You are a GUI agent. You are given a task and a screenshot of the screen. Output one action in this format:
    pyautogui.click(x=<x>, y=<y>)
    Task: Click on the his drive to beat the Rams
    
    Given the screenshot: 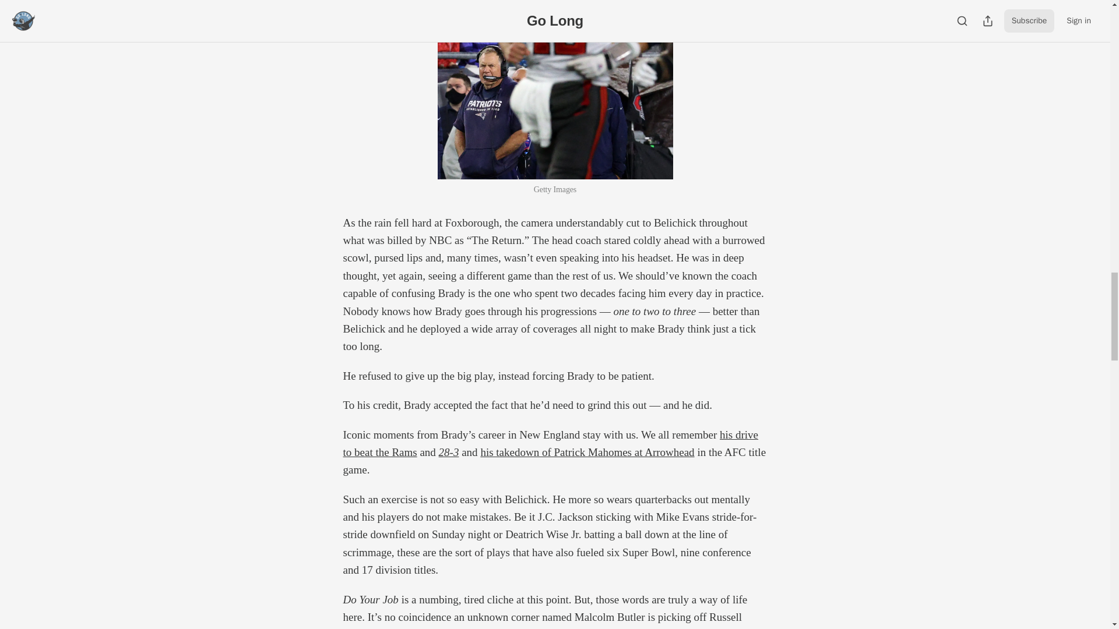 What is the action you would take?
    pyautogui.click(x=550, y=443)
    